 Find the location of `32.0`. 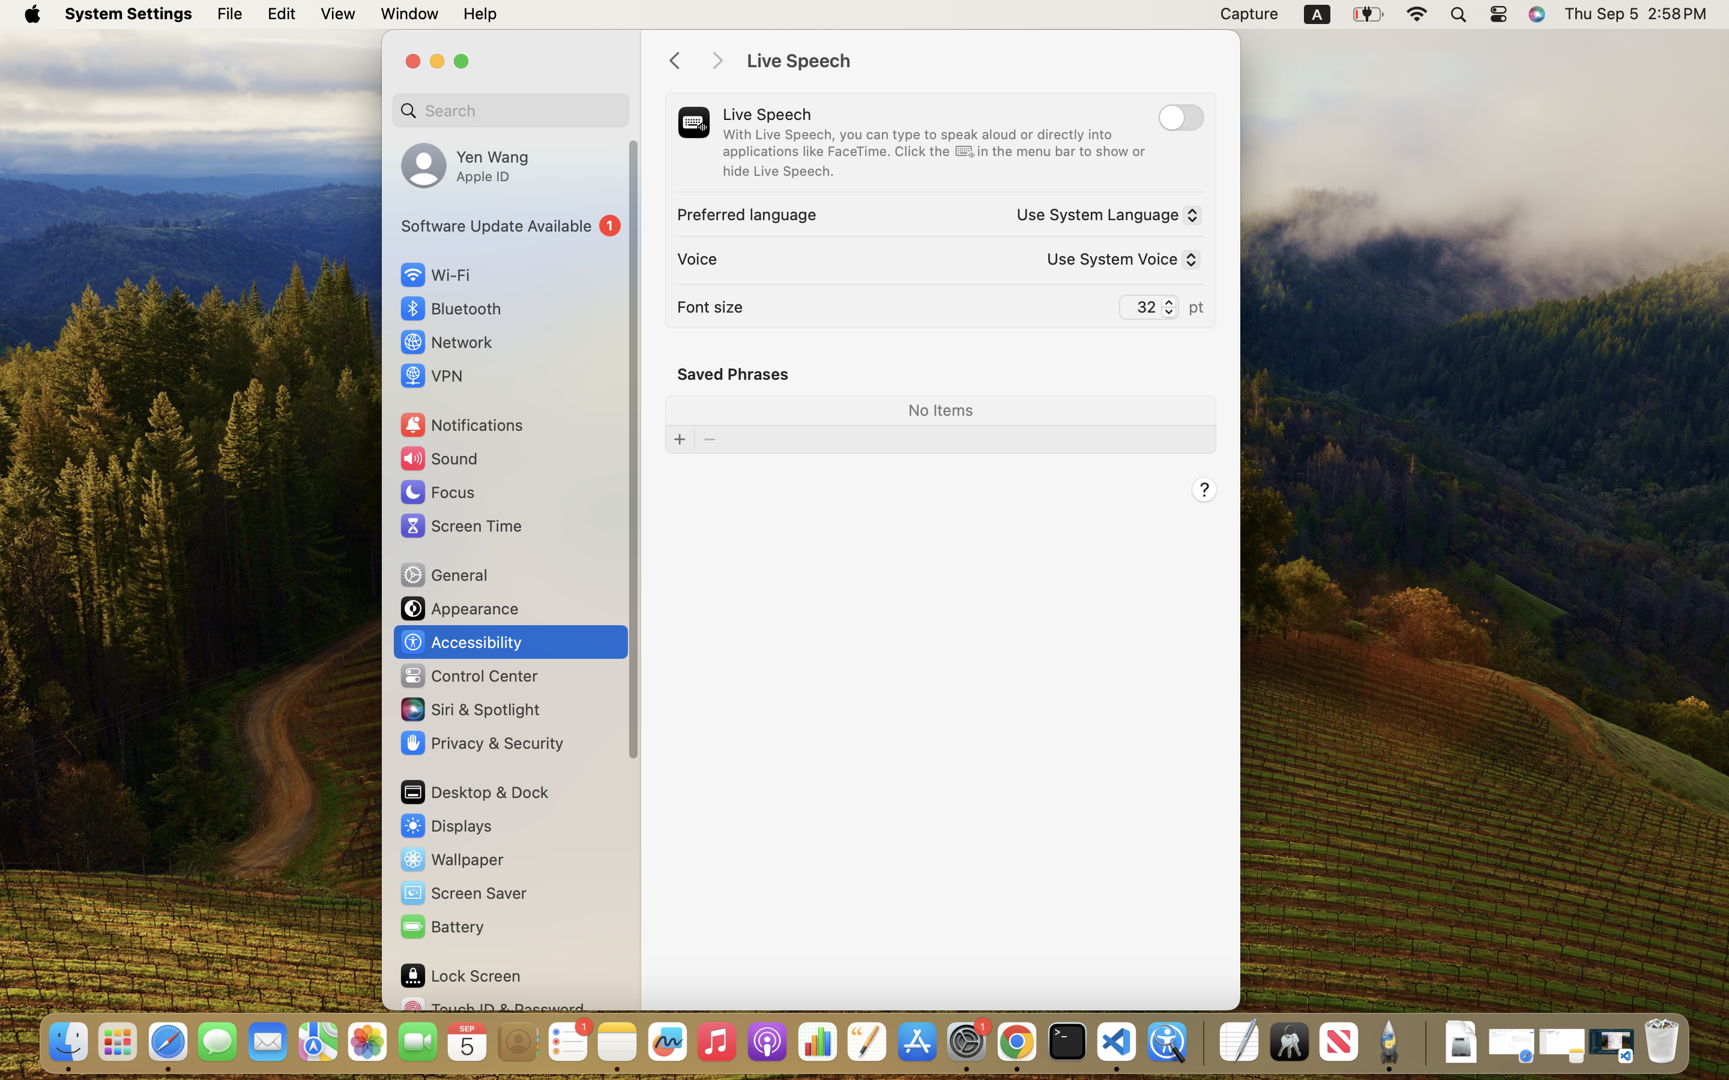

32.0 is located at coordinates (1168, 307).